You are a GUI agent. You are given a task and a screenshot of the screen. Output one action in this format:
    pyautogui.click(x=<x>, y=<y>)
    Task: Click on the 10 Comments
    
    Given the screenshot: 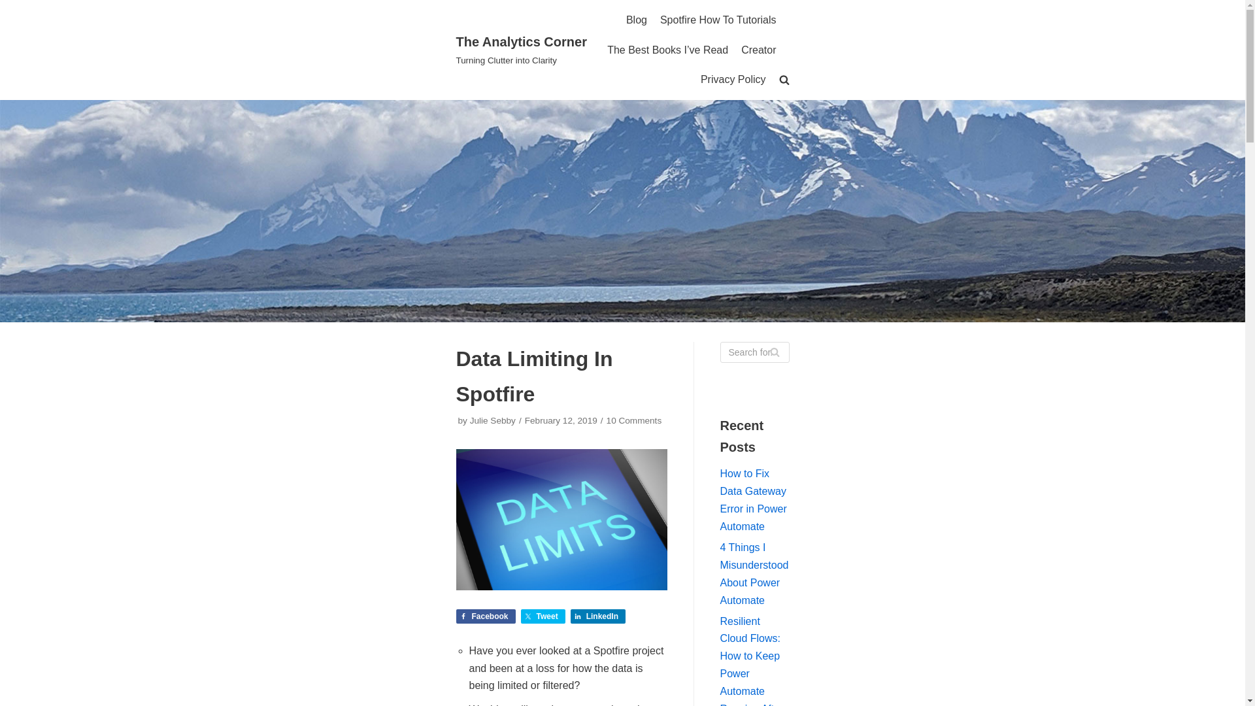 What is the action you would take?
    pyautogui.click(x=634, y=421)
    